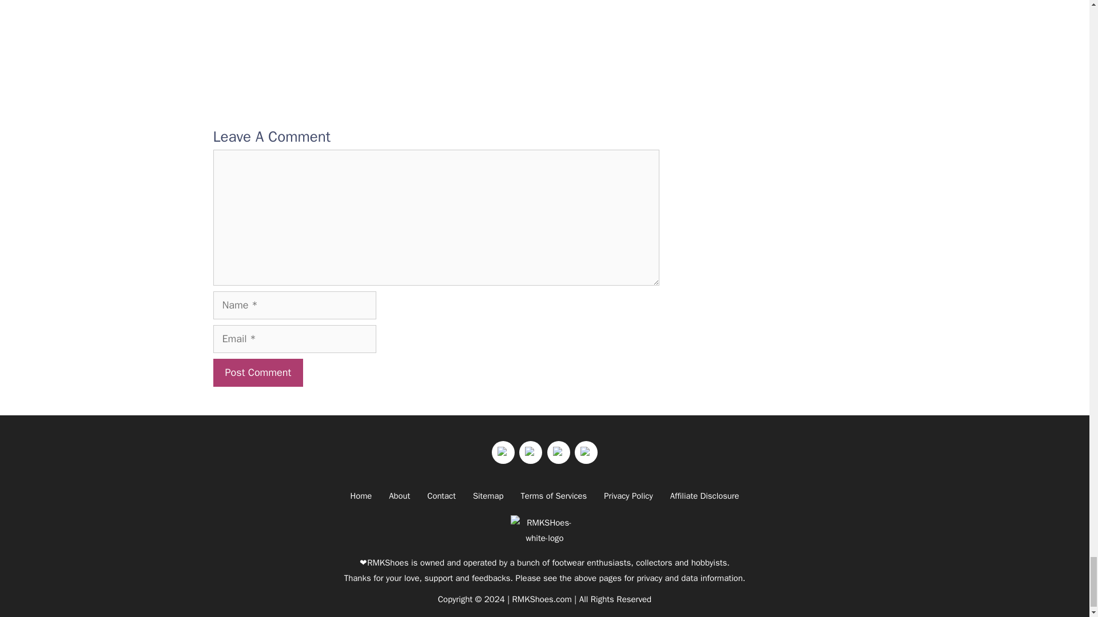 This screenshot has width=1098, height=617. I want to click on Twitter, so click(503, 452).